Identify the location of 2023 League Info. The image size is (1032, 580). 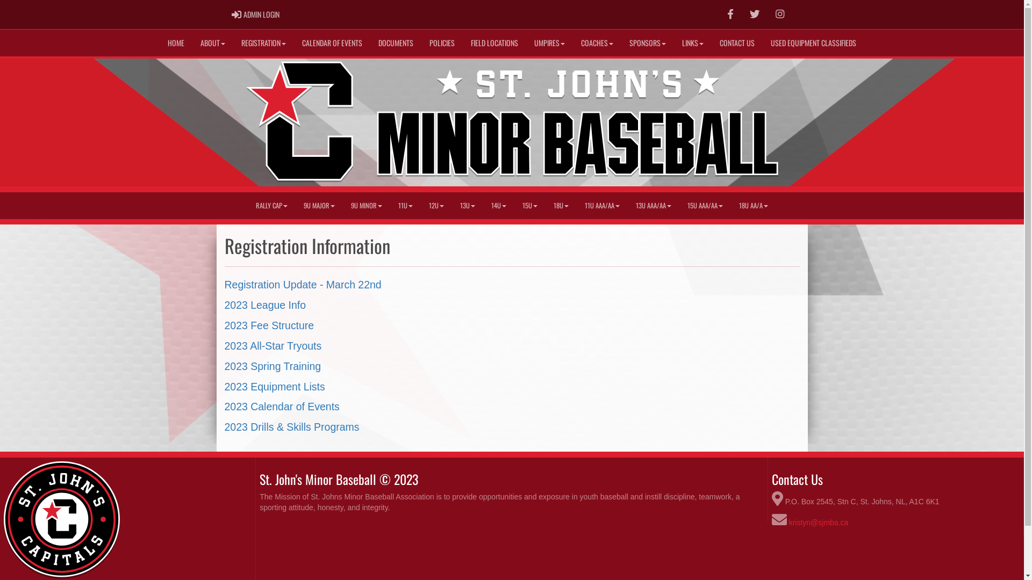
(266, 305).